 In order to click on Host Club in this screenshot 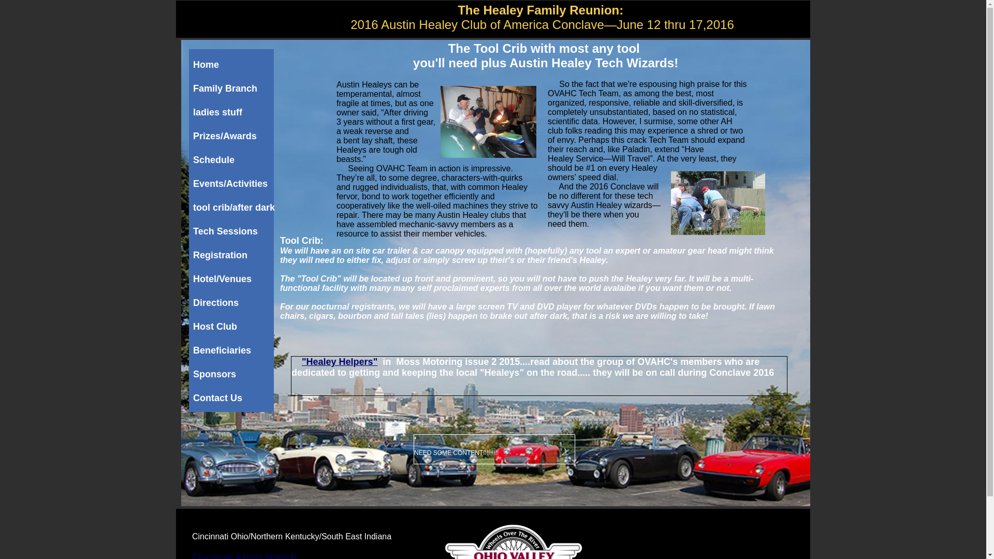, I will do `click(234, 327)`.